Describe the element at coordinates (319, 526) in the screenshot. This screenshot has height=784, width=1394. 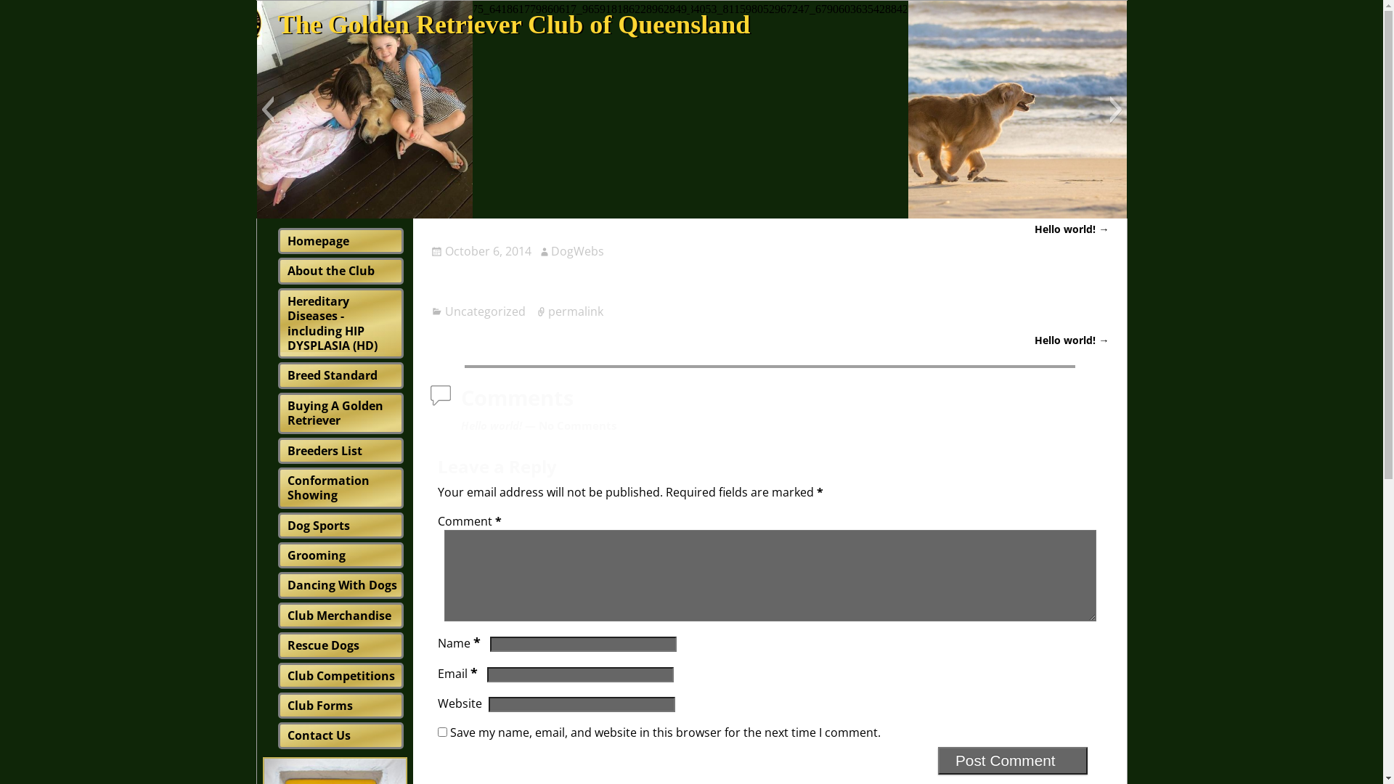
I see `Dog Sports` at that location.